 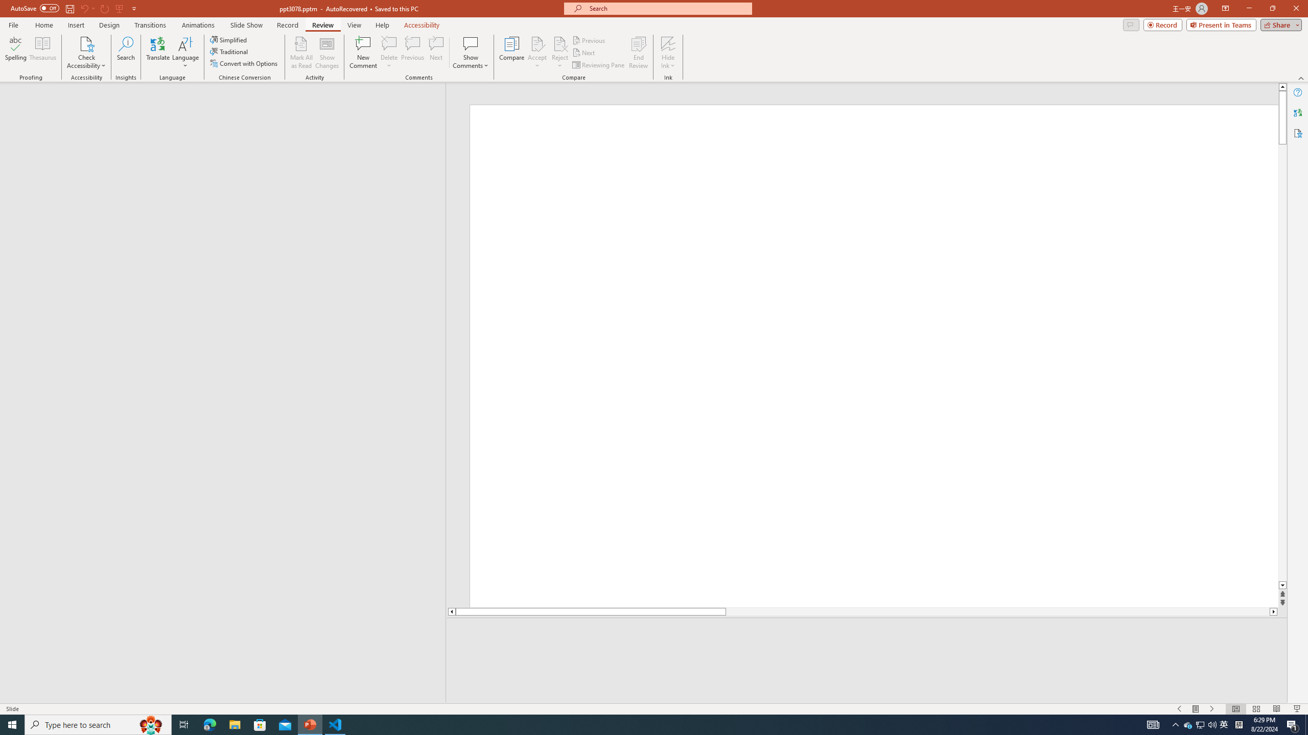 What do you see at coordinates (471, 43) in the screenshot?
I see `Show Comments` at bounding box center [471, 43].